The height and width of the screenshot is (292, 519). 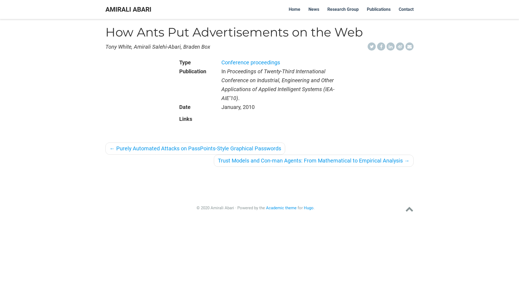 I want to click on News, so click(x=314, y=9).